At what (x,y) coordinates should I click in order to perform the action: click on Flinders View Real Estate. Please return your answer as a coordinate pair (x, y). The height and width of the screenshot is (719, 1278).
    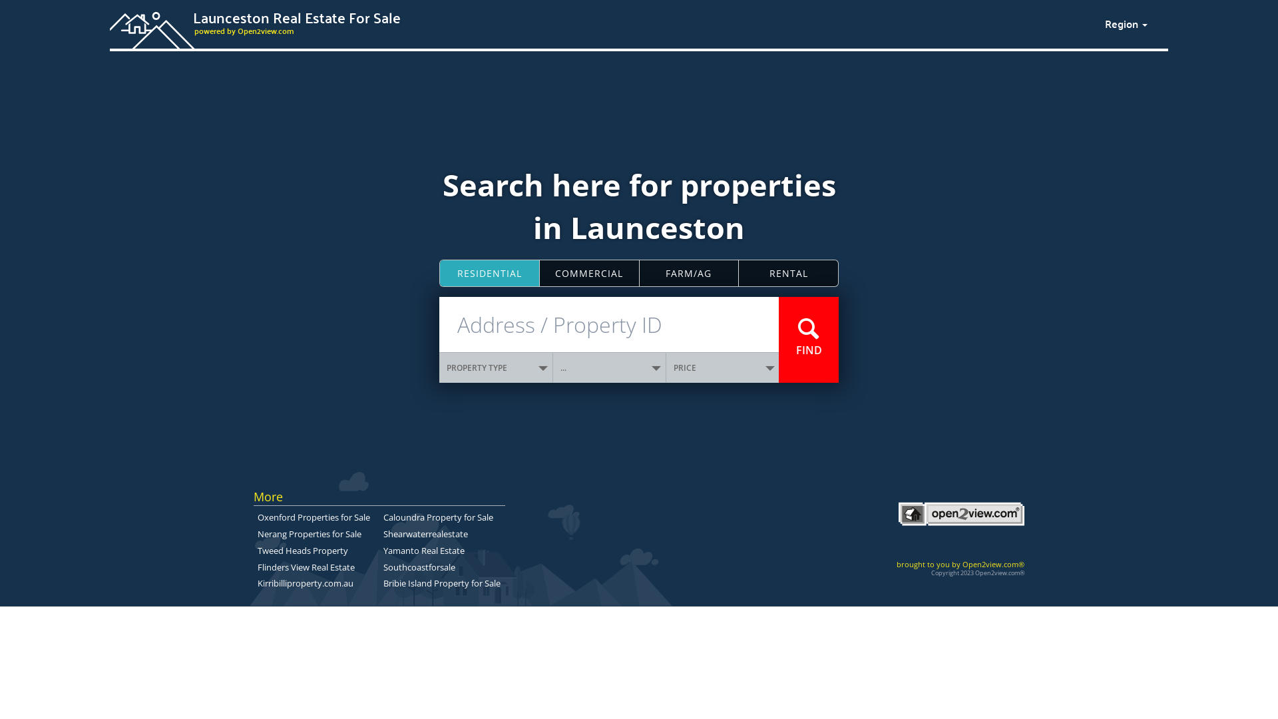
    Looking at the image, I should click on (306, 567).